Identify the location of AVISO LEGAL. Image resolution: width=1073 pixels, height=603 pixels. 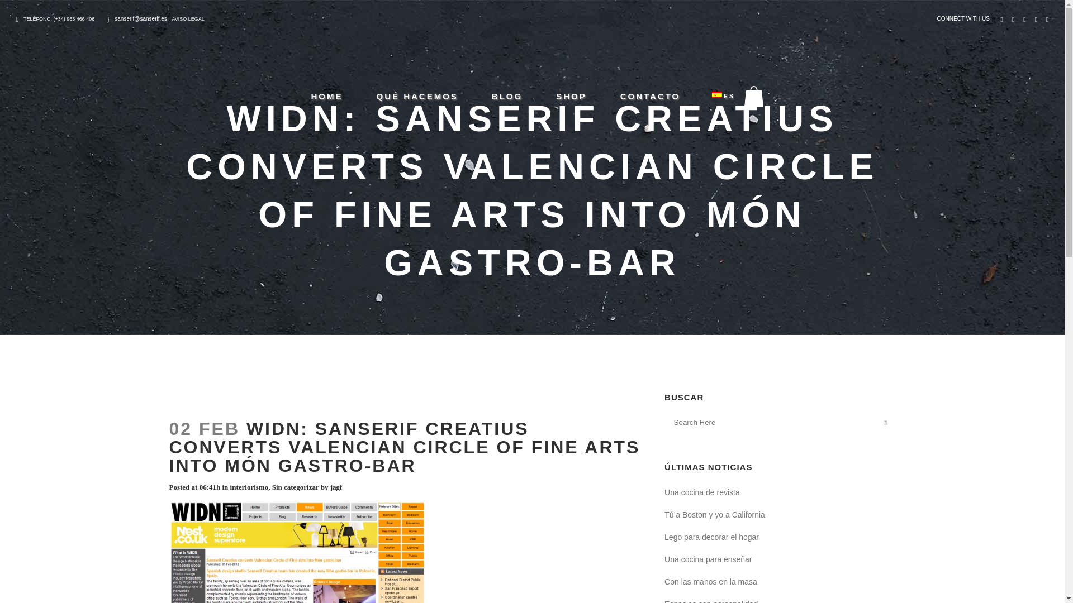
(188, 19).